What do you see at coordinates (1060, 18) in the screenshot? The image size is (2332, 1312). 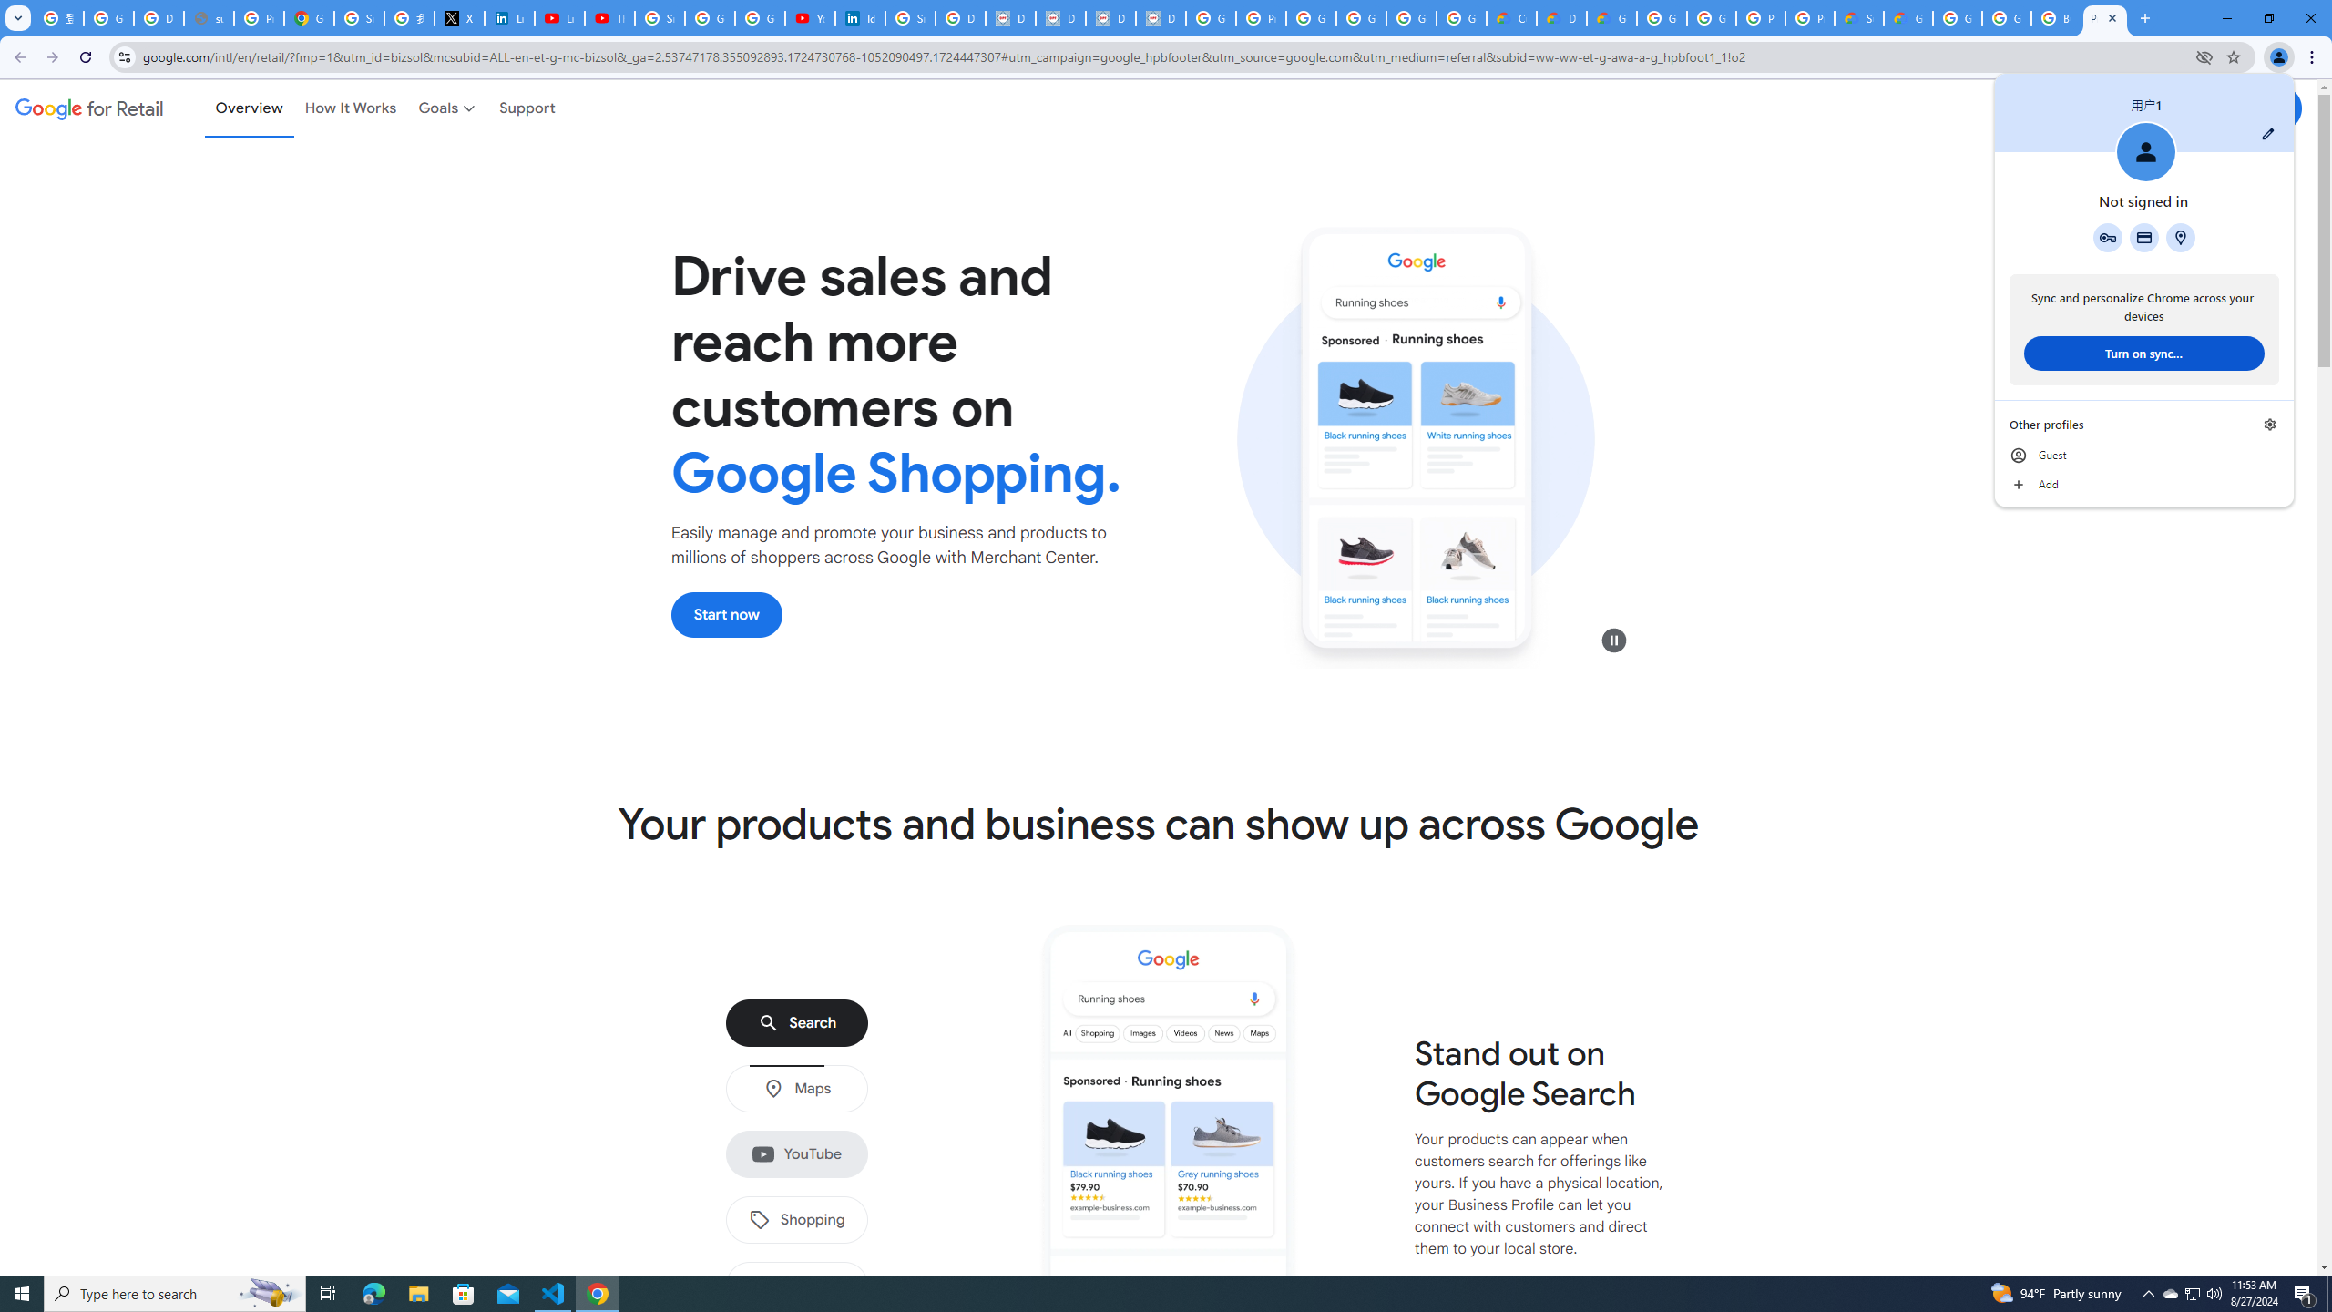 I see `Data Privacy Framework` at bounding box center [1060, 18].